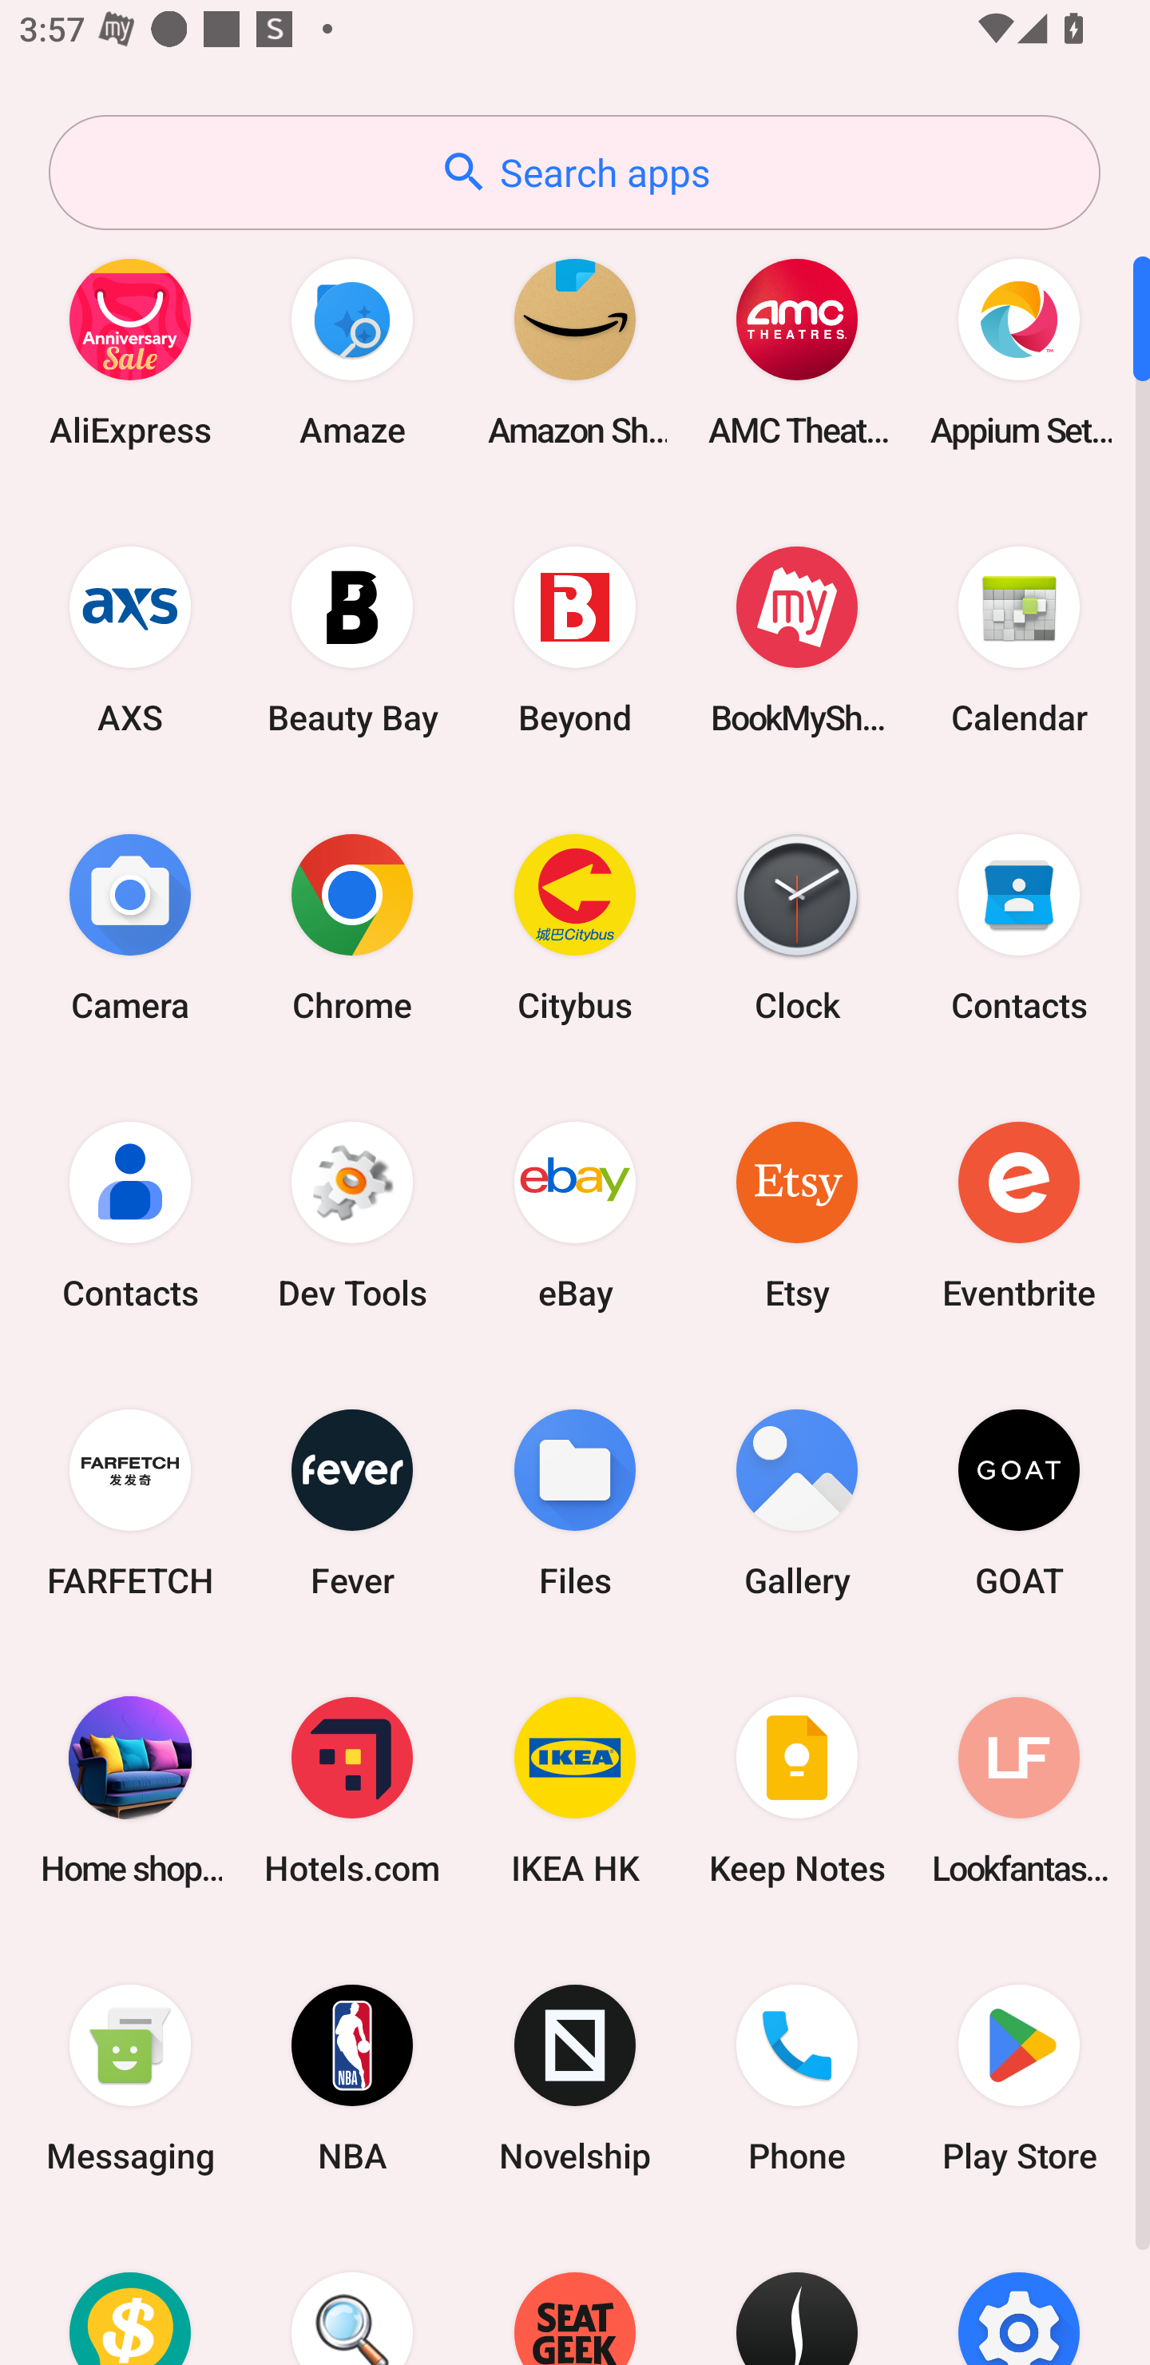 This screenshot has height=2365, width=1150. What do you see at coordinates (797, 2294) in the screenshot?
I see `Sephora` at bounding box center [797, 2294].